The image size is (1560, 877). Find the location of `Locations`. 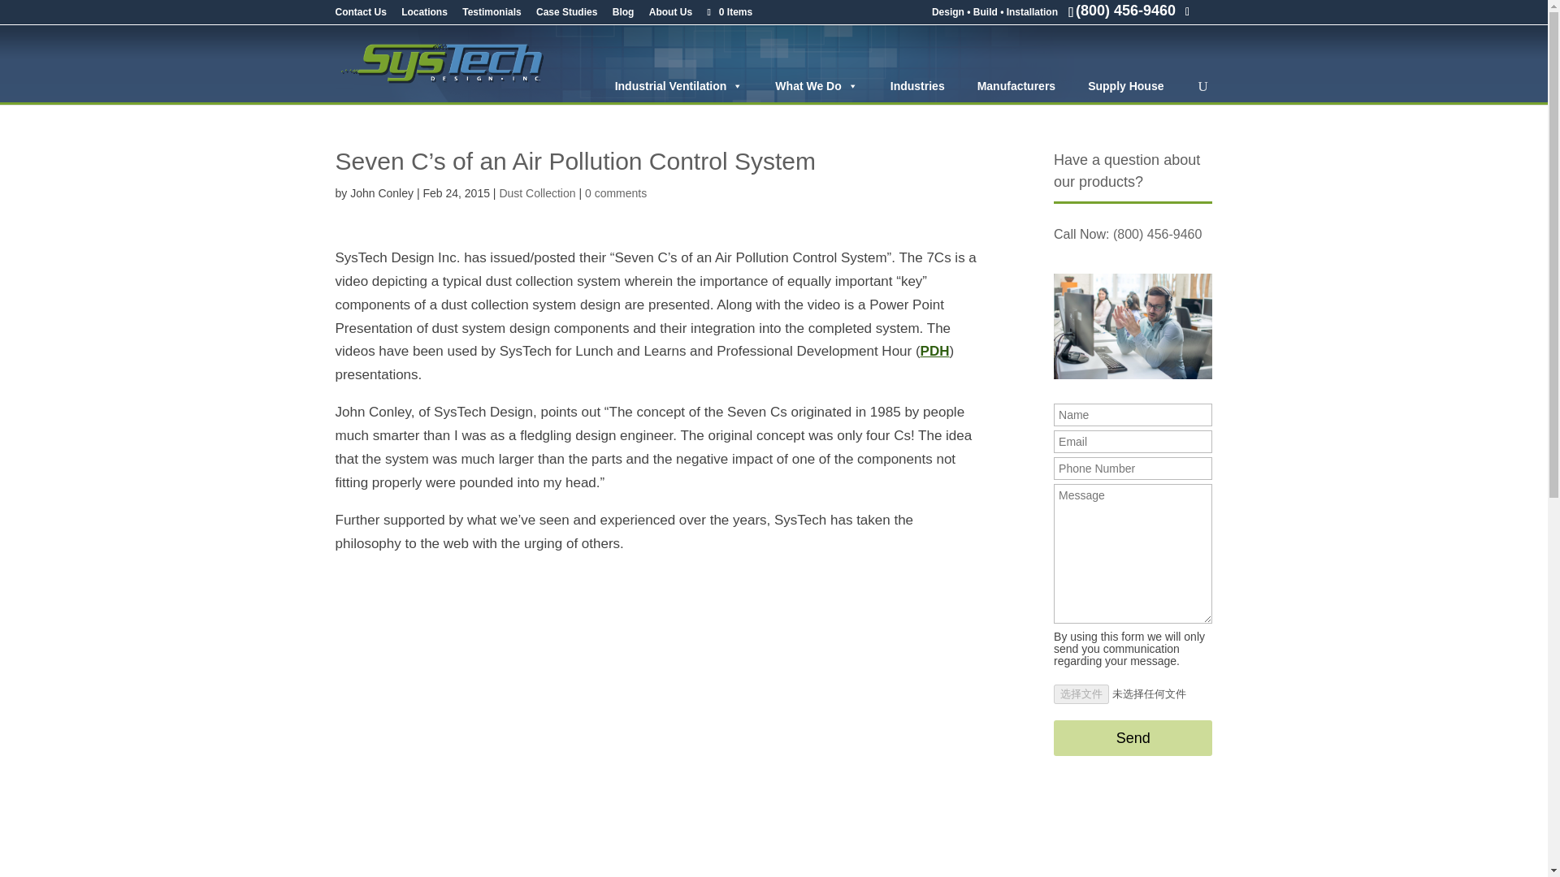

Locations is located at coordinates (424, 15).